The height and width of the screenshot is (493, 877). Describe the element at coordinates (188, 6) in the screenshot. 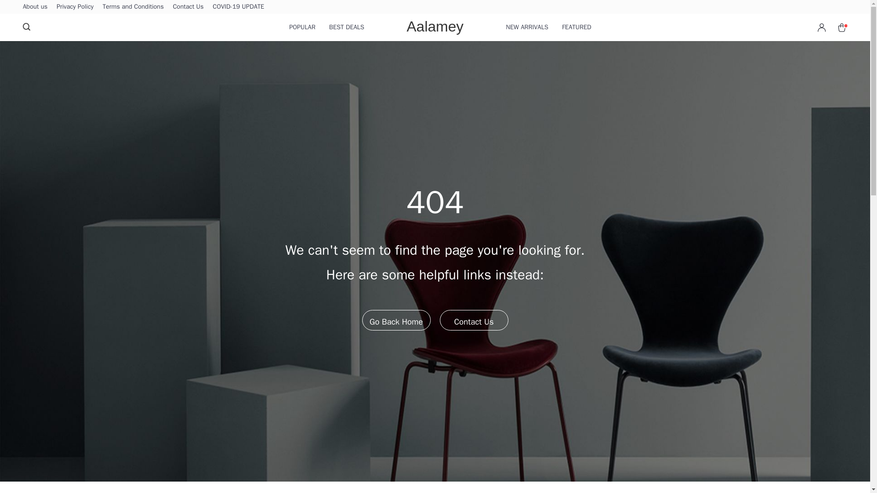

I see `Contact Us` at that location.